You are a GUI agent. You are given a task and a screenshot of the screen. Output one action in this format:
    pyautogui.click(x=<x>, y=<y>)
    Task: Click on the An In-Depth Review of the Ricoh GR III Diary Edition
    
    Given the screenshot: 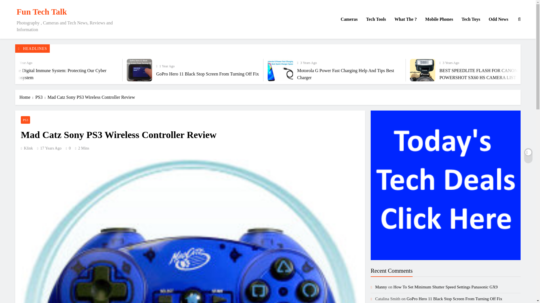 What is the action you would take?
    pyautogui.click(x=44, y=74)
    